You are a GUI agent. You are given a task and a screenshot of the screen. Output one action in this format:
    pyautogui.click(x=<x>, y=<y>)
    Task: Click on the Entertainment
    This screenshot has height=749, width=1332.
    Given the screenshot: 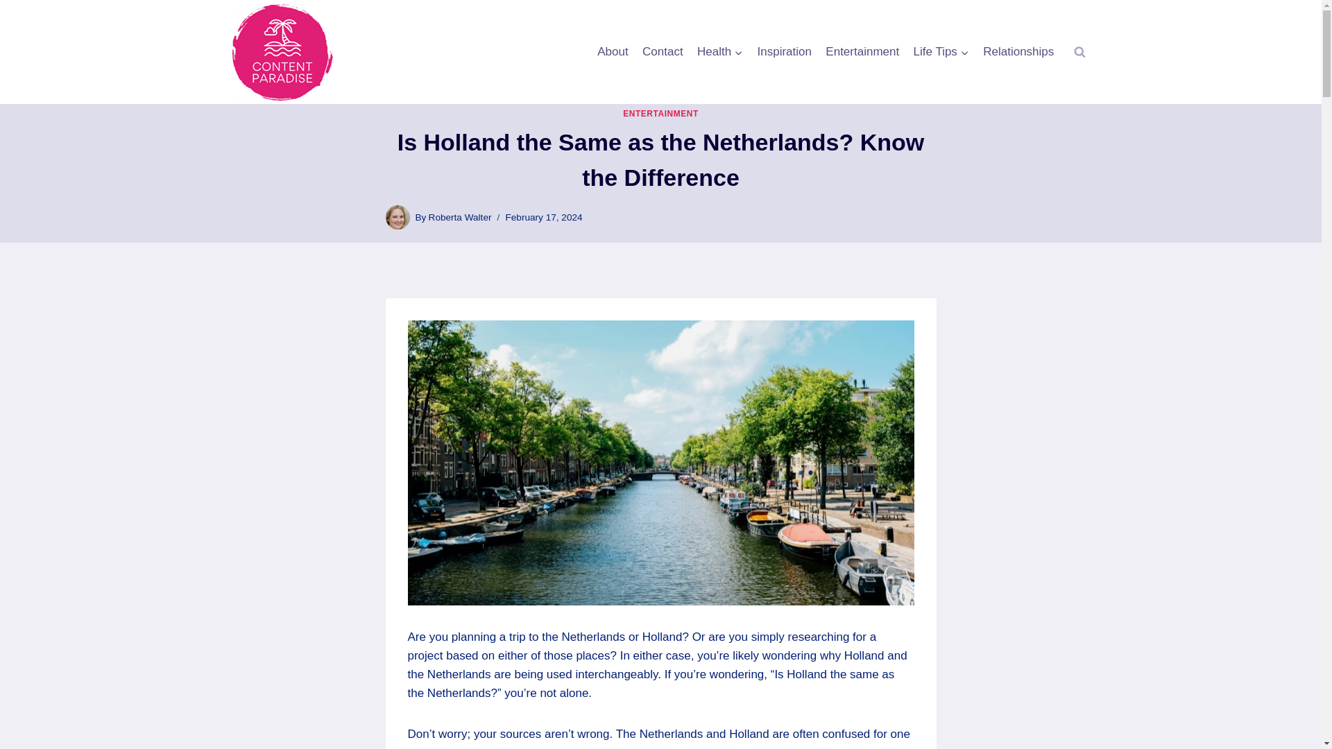 What is the action you would take?
    pyautogui.click(x=660, y=113)
    